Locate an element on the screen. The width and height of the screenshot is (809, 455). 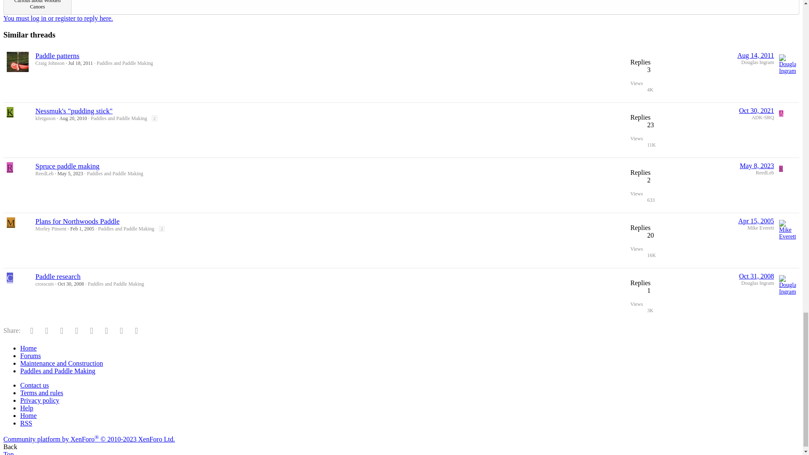
First message reaction score: 0 is located at coordinates (659, 75).